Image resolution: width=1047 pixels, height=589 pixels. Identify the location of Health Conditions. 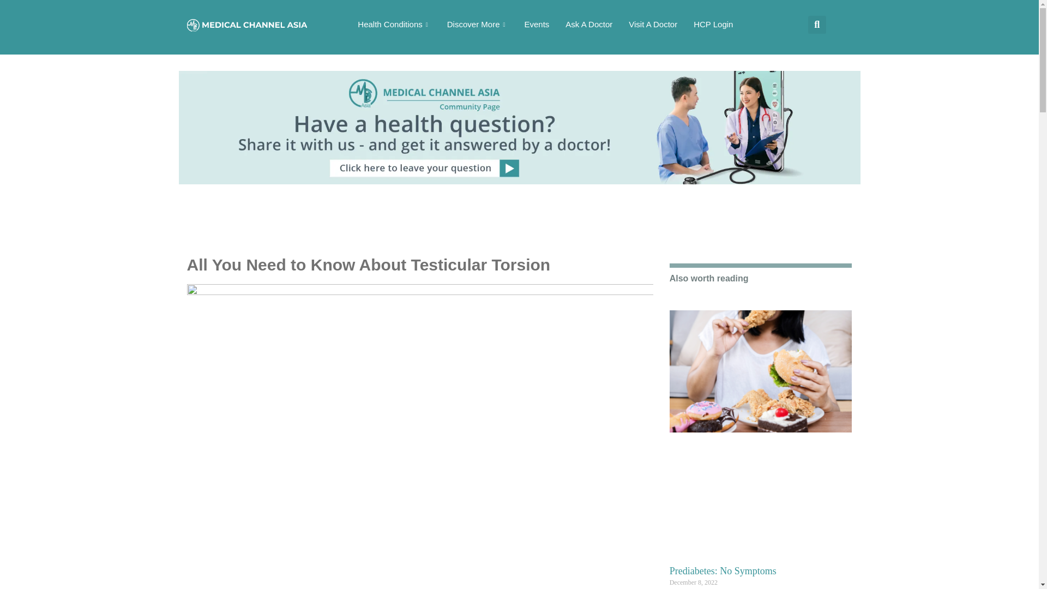
(394, 24).